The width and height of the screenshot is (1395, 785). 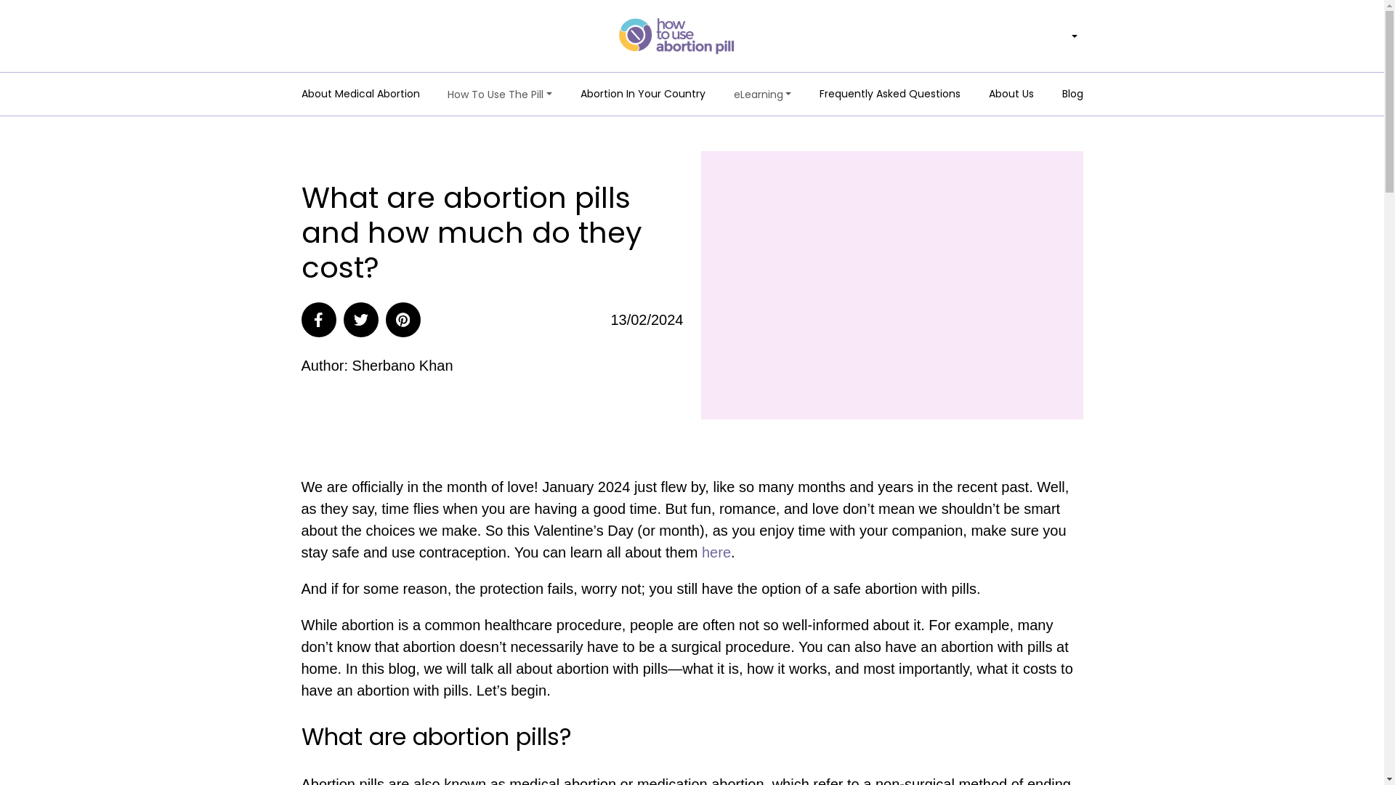 I want to click on Abortion In Your Country, so click(x=642, y=94).